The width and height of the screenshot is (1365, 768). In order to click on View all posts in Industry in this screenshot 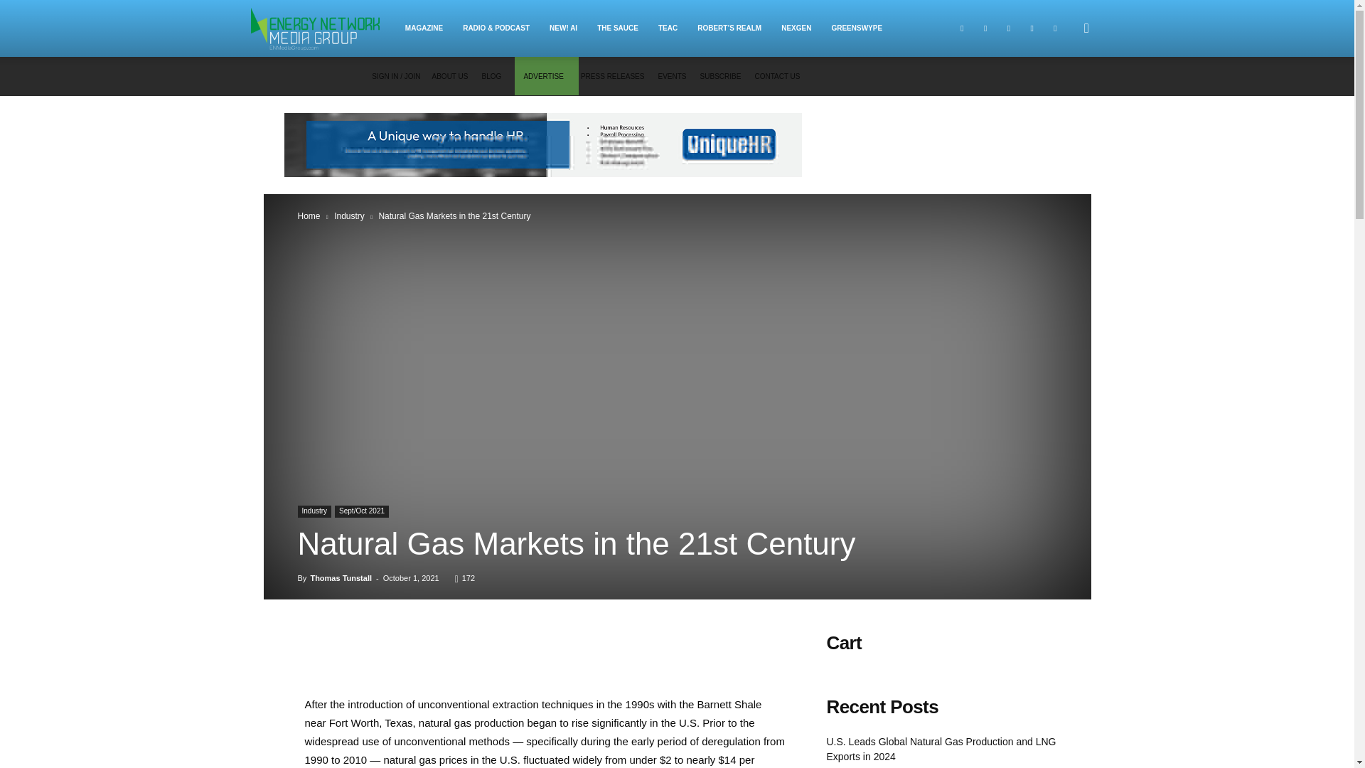, I will do `click(349, 216)`.